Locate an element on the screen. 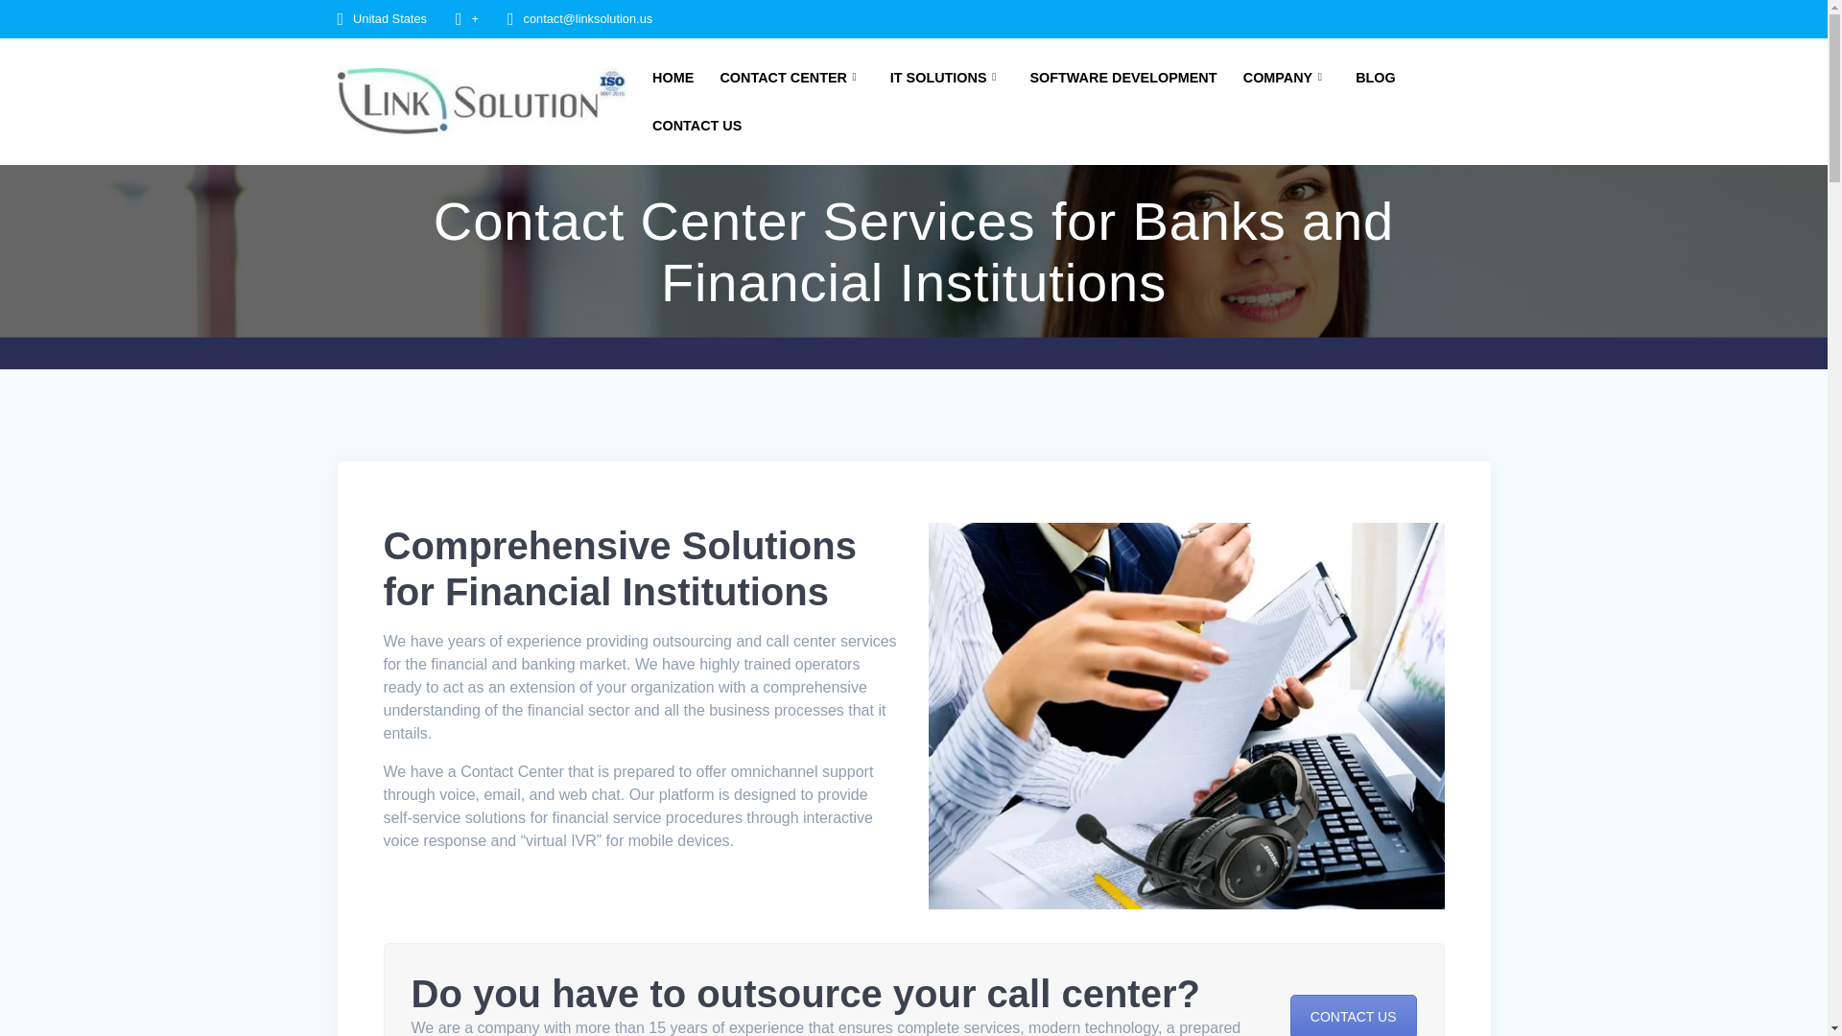 Image resolution: width=1842 pixels, height=1036 pixels. CONTACT CENTER is located at coordinates (791, 78).